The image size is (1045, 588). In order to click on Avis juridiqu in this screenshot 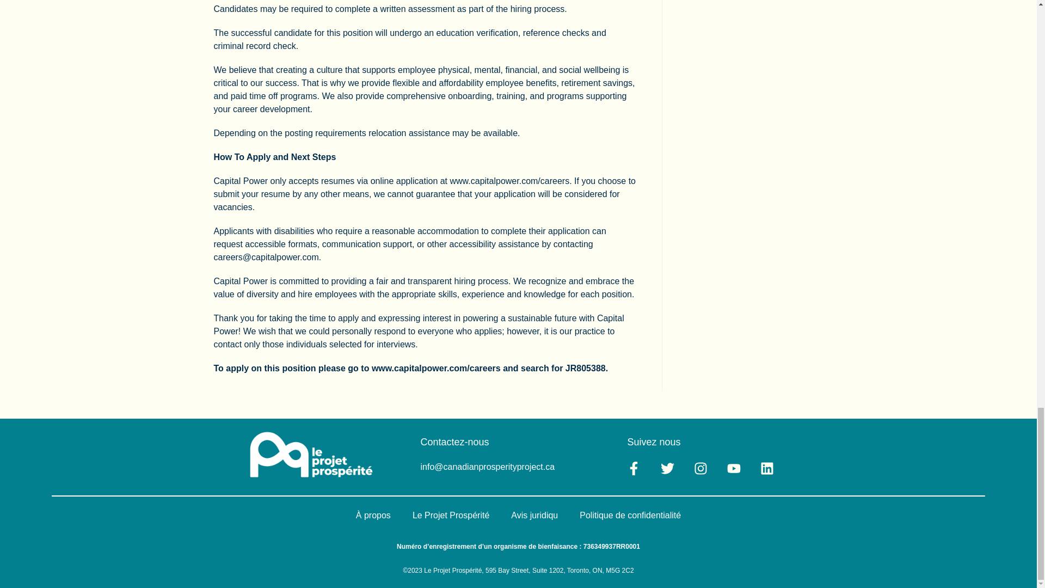, I will do `click(534, 516)`.